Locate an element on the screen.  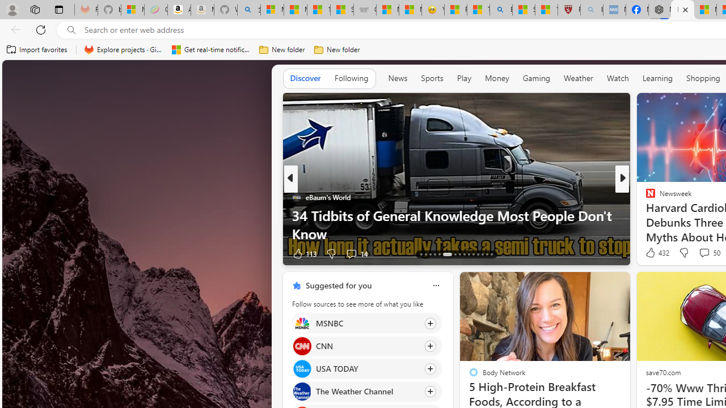
Import favorites is located at coordinates (37, 50).